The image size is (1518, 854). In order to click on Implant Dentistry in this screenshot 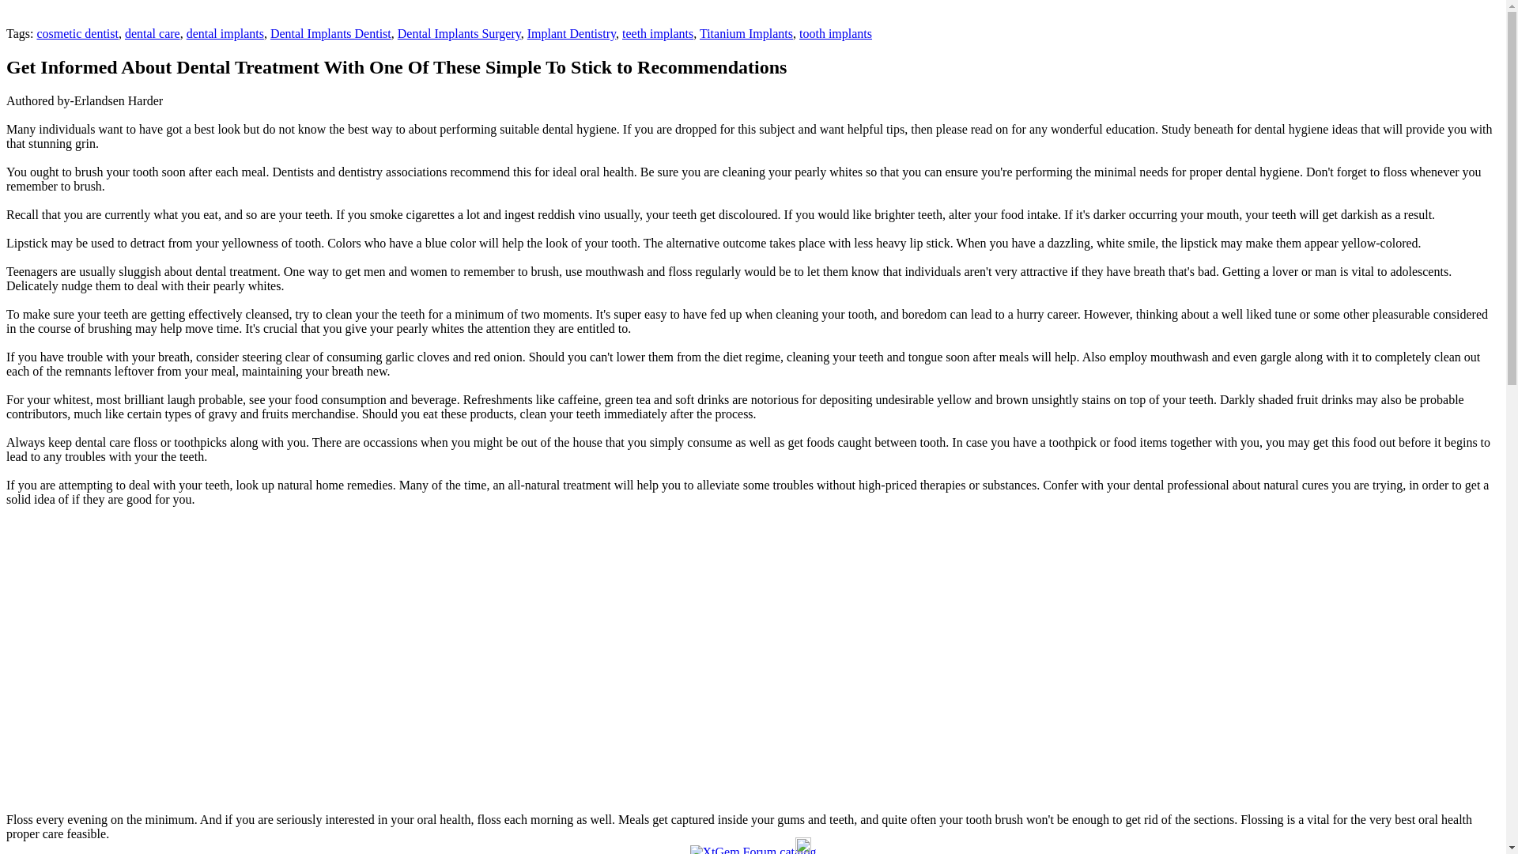, I will do `click(571, 33)`.